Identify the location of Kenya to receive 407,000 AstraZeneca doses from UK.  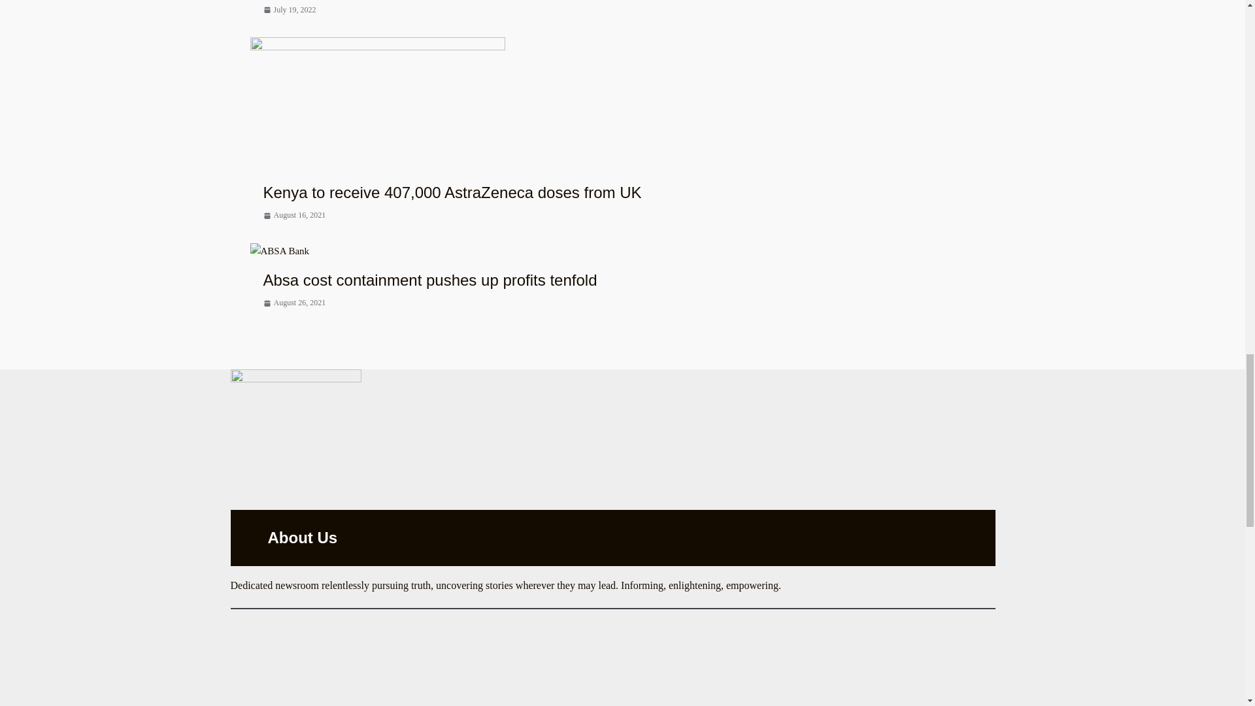
(452, 192).